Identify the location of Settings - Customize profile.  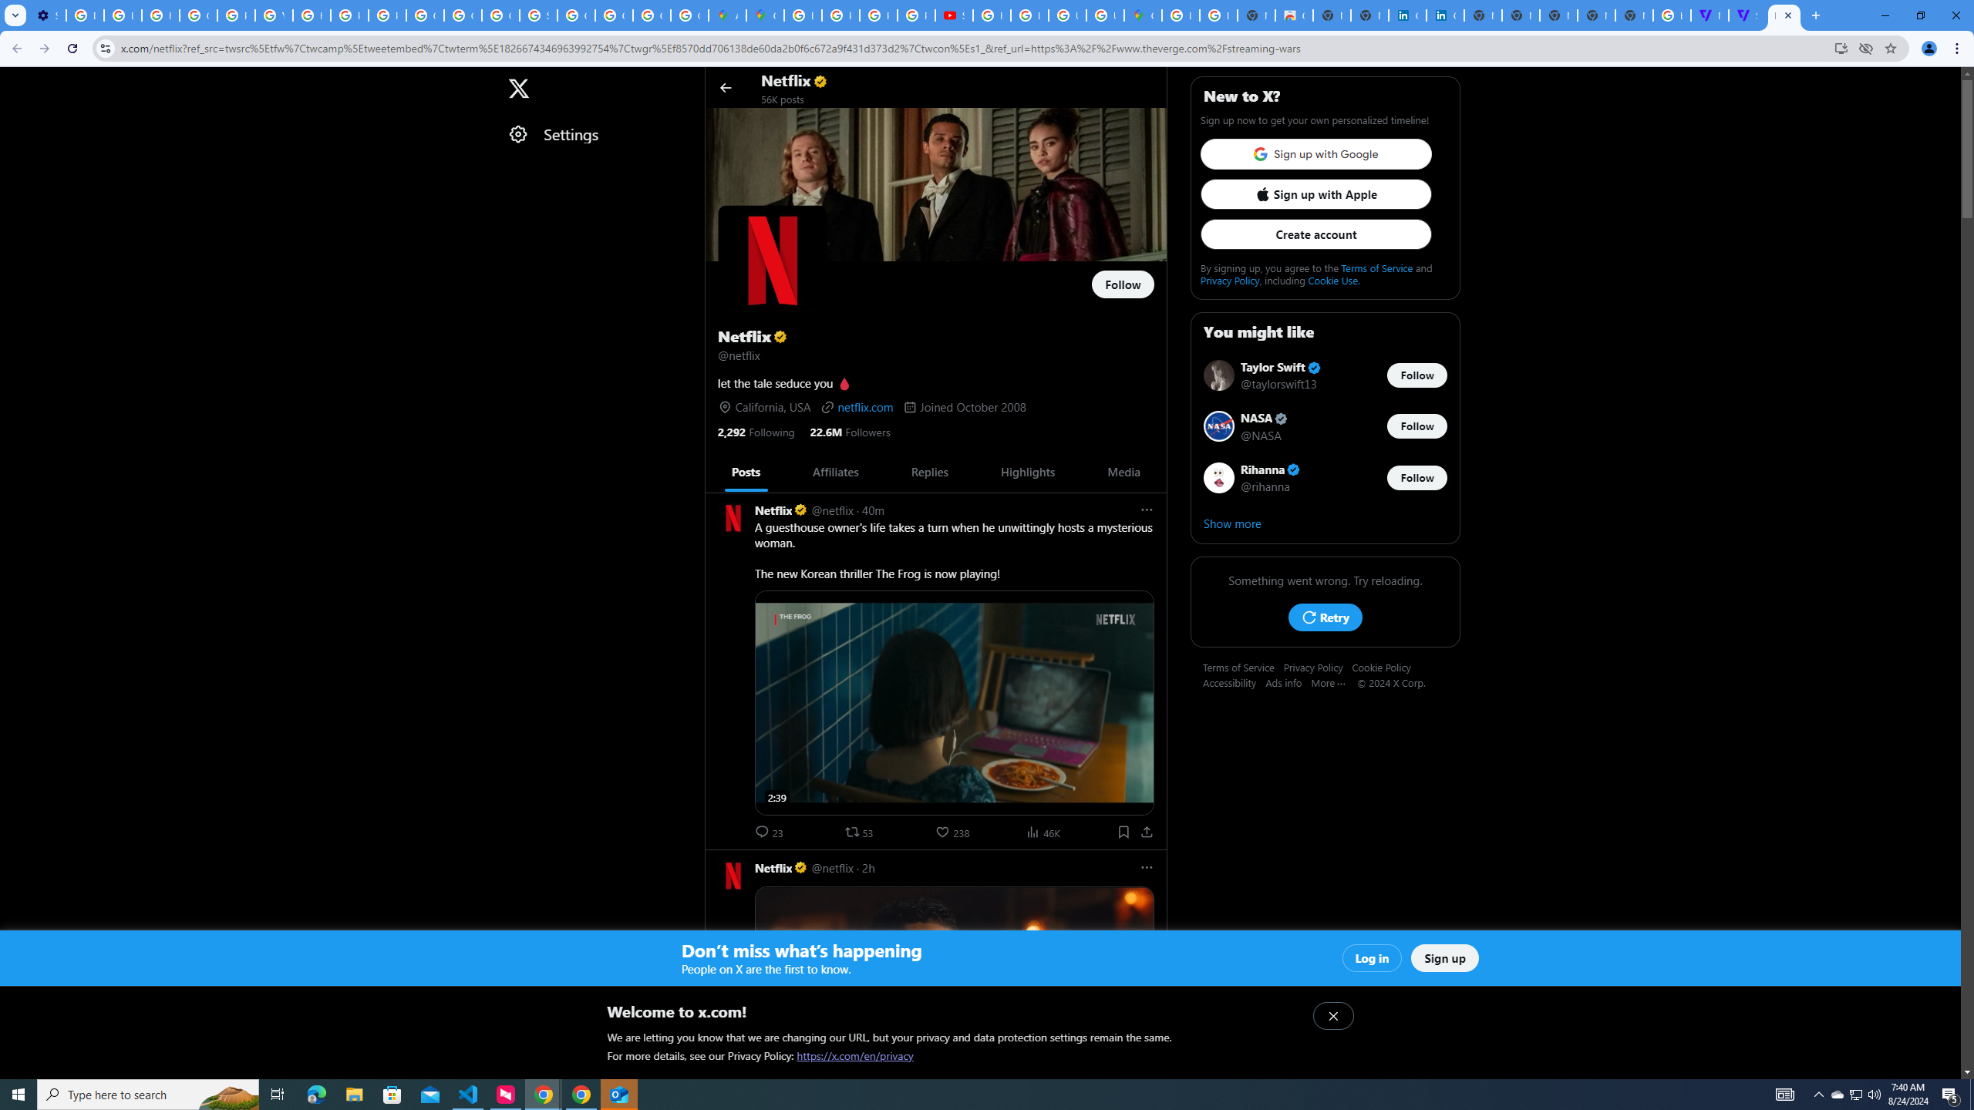
(47, 15).